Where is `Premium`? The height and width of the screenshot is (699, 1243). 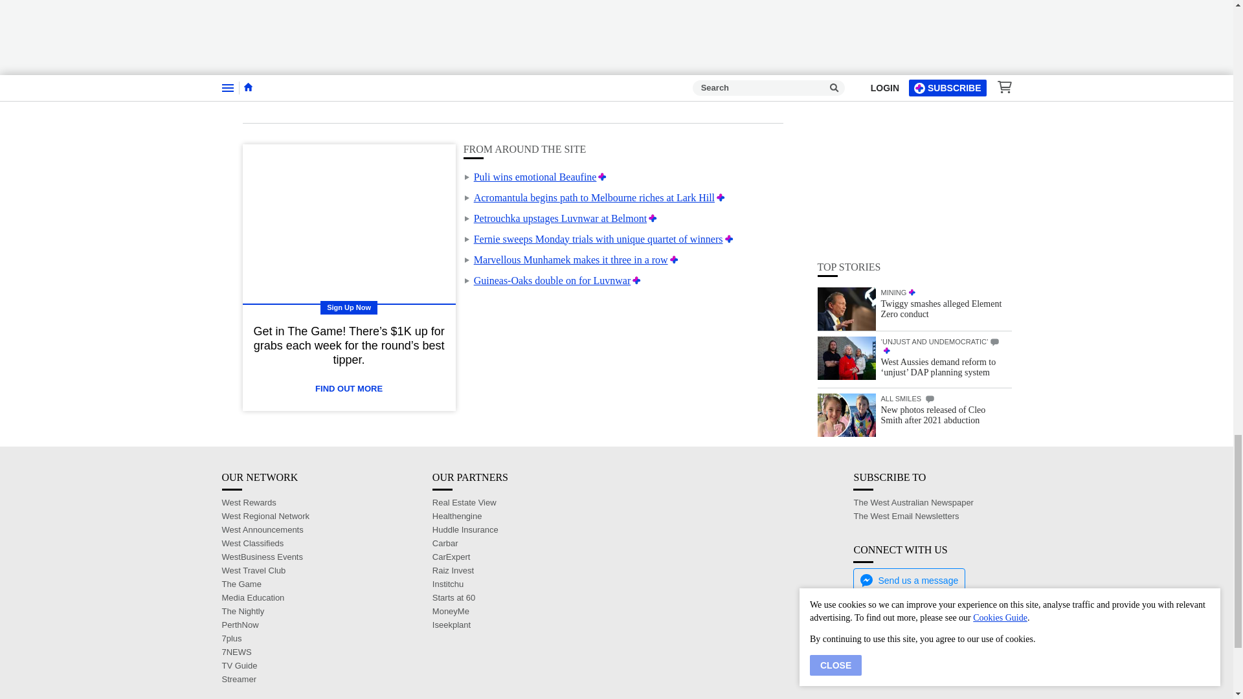
Premium is located at coordinates (721, 198).